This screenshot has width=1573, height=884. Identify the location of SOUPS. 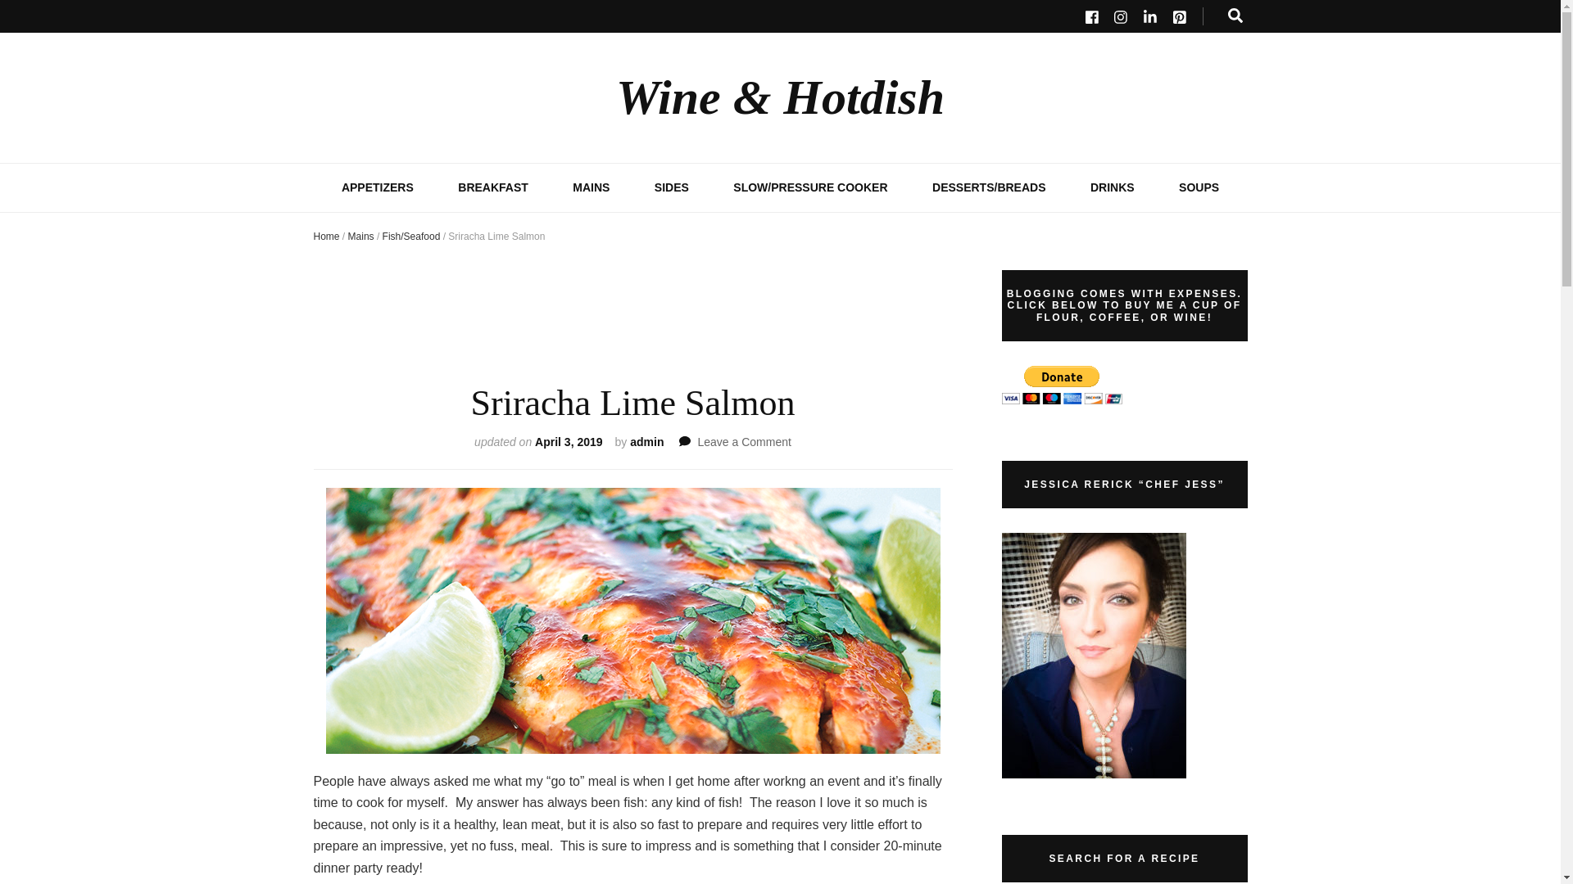
(1199, 188).